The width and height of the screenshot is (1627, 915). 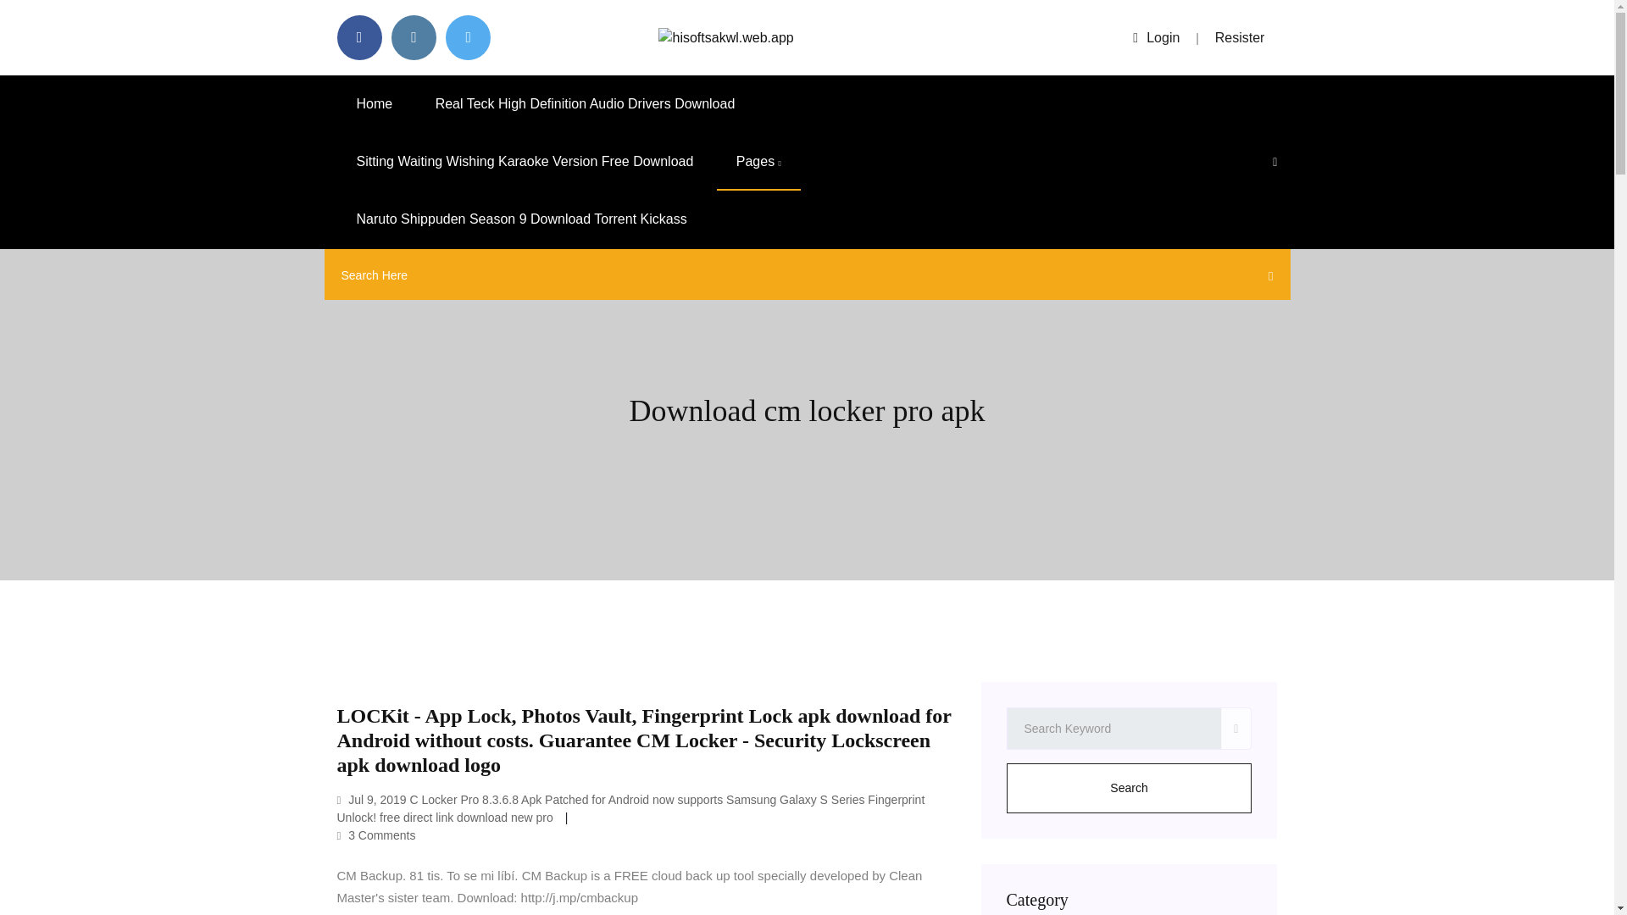 I want to click on Real Teck High Definition Audio Drivers Download, so click(x=585, y=103).